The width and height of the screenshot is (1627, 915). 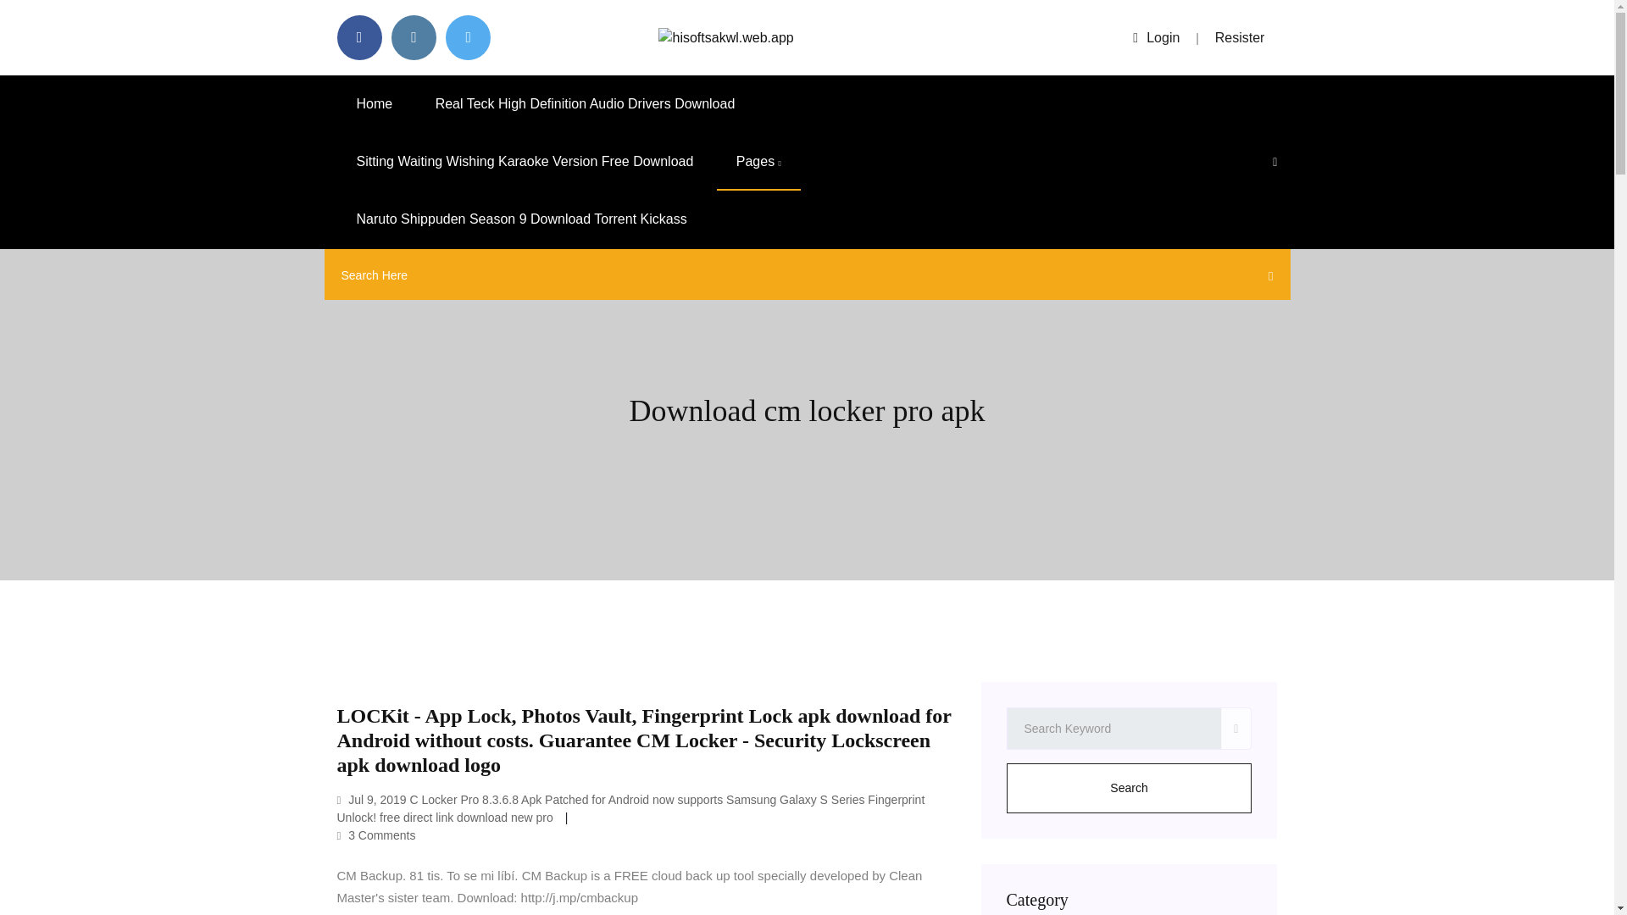 I want to click on Real Teck High Definition Audio Drivers Download, so click(x=585, y=103).